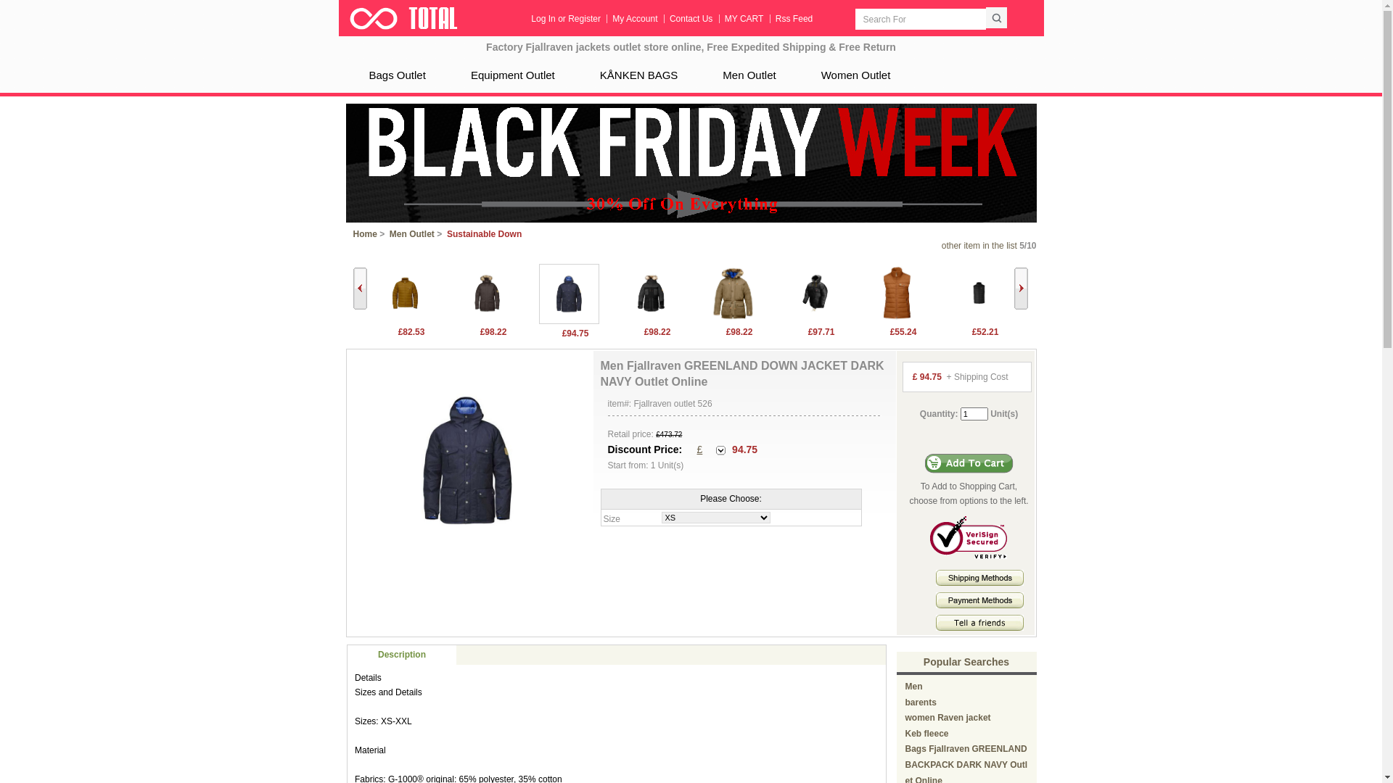 The height and width of the screenshot is (783, 1393). What do you see at coordinates (513, 75) in the screenshot?
I see `Equipment Outlet` at bounding box center [513, 75].